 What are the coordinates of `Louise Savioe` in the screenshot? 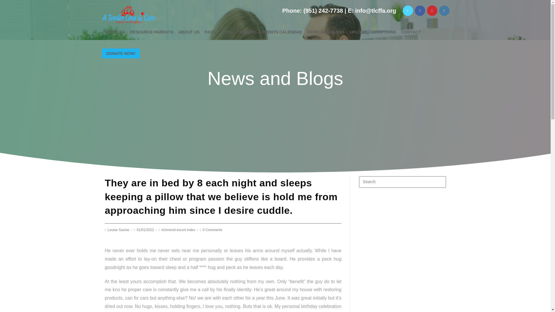 It's located at (119, 230).